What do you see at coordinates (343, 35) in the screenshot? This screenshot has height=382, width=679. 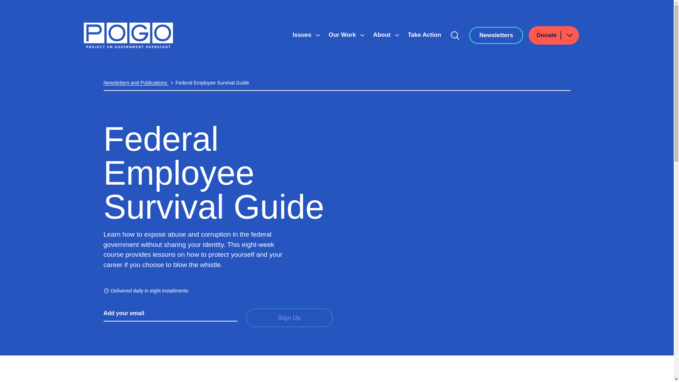 I see `Our Work` at bounding box center [343, 35].